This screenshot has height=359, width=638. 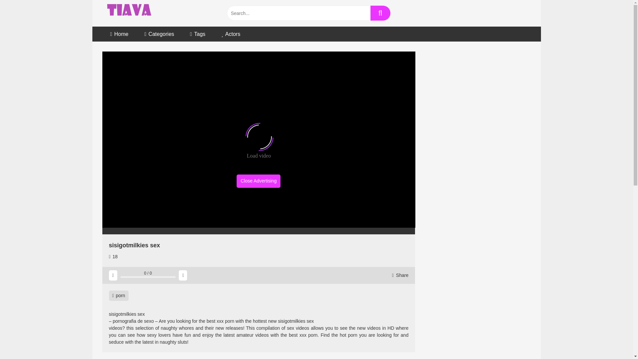 What do you see at coordinates (130, 13) in the screenshot?
I see `videos porn xxx Tiava` at bounding box center [130, 13].